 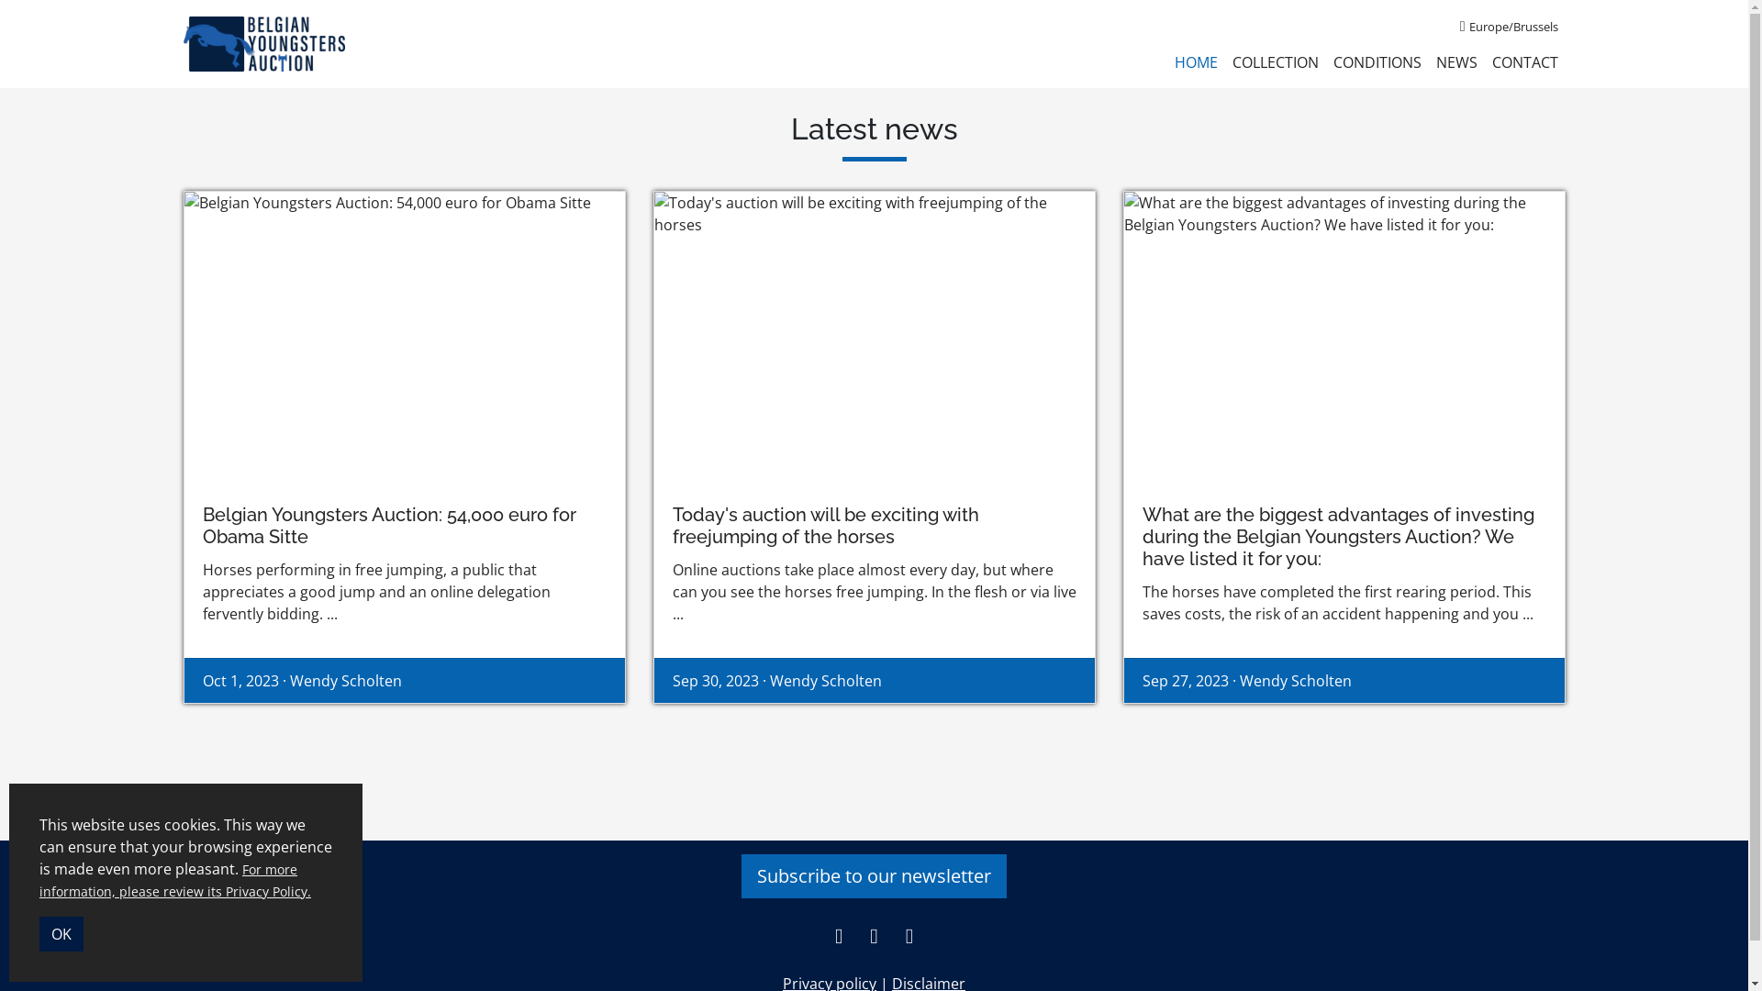 I want to click on Europe/Brussels, so click(x=1509, y=26).